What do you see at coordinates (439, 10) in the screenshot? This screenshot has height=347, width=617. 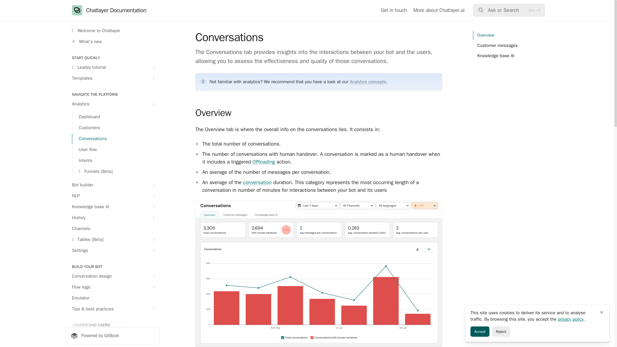 I see `More about Chatlayer.ai` at bounding box center [439, 10].